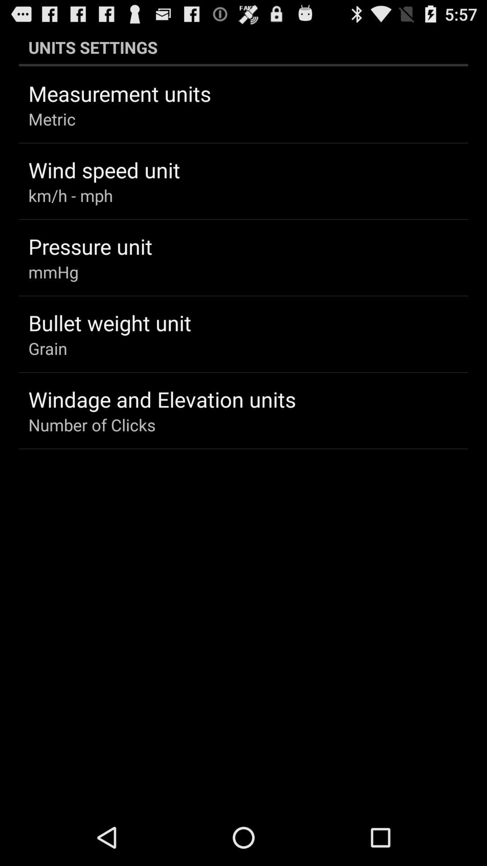 This screenshot has width=487, height=866. I want to click on turn on the item below the km/h - mph icon, so click(90, 246).